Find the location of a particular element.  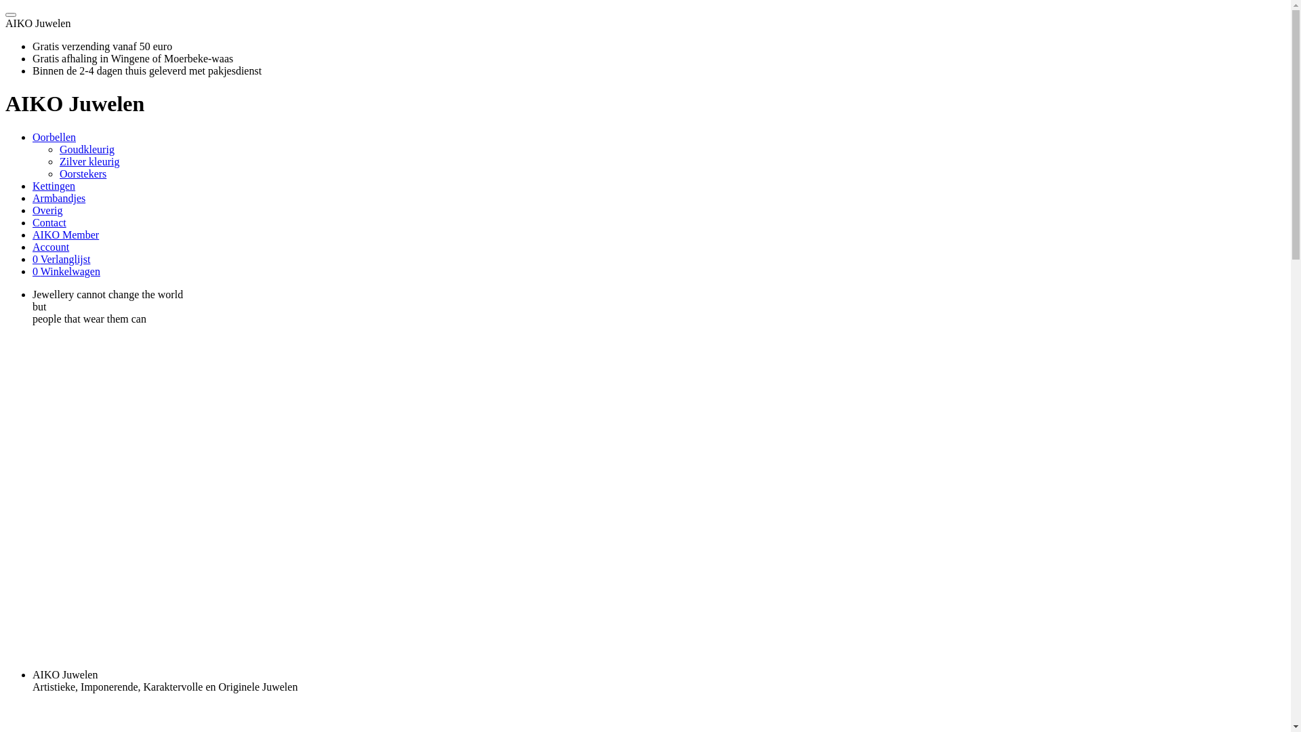

Contact is located at coordinates (49, 222).